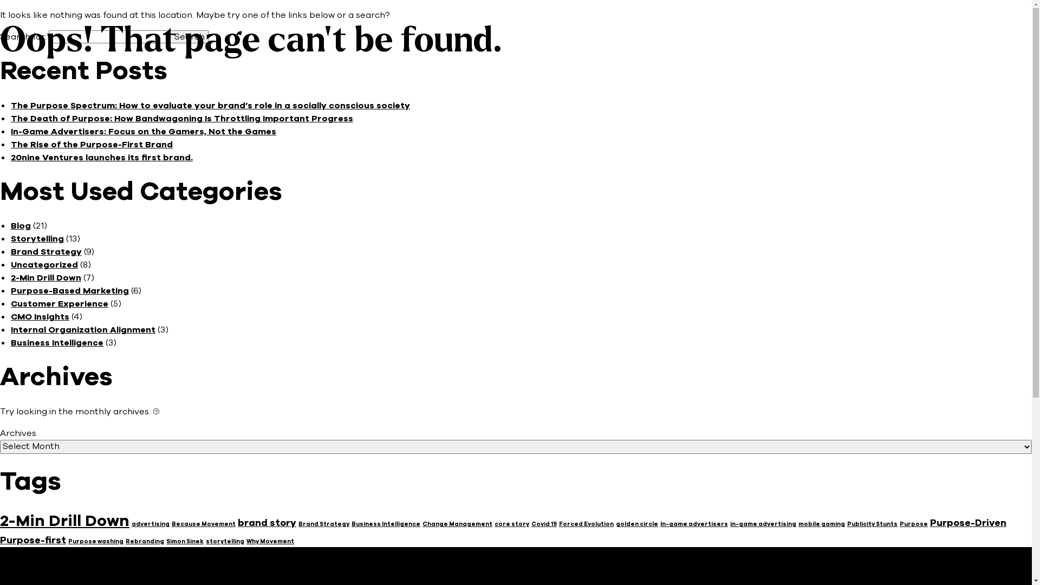  Describe the element at coordinates (694, 524) in the screenshot. I see `In-game advertisers` at that location.